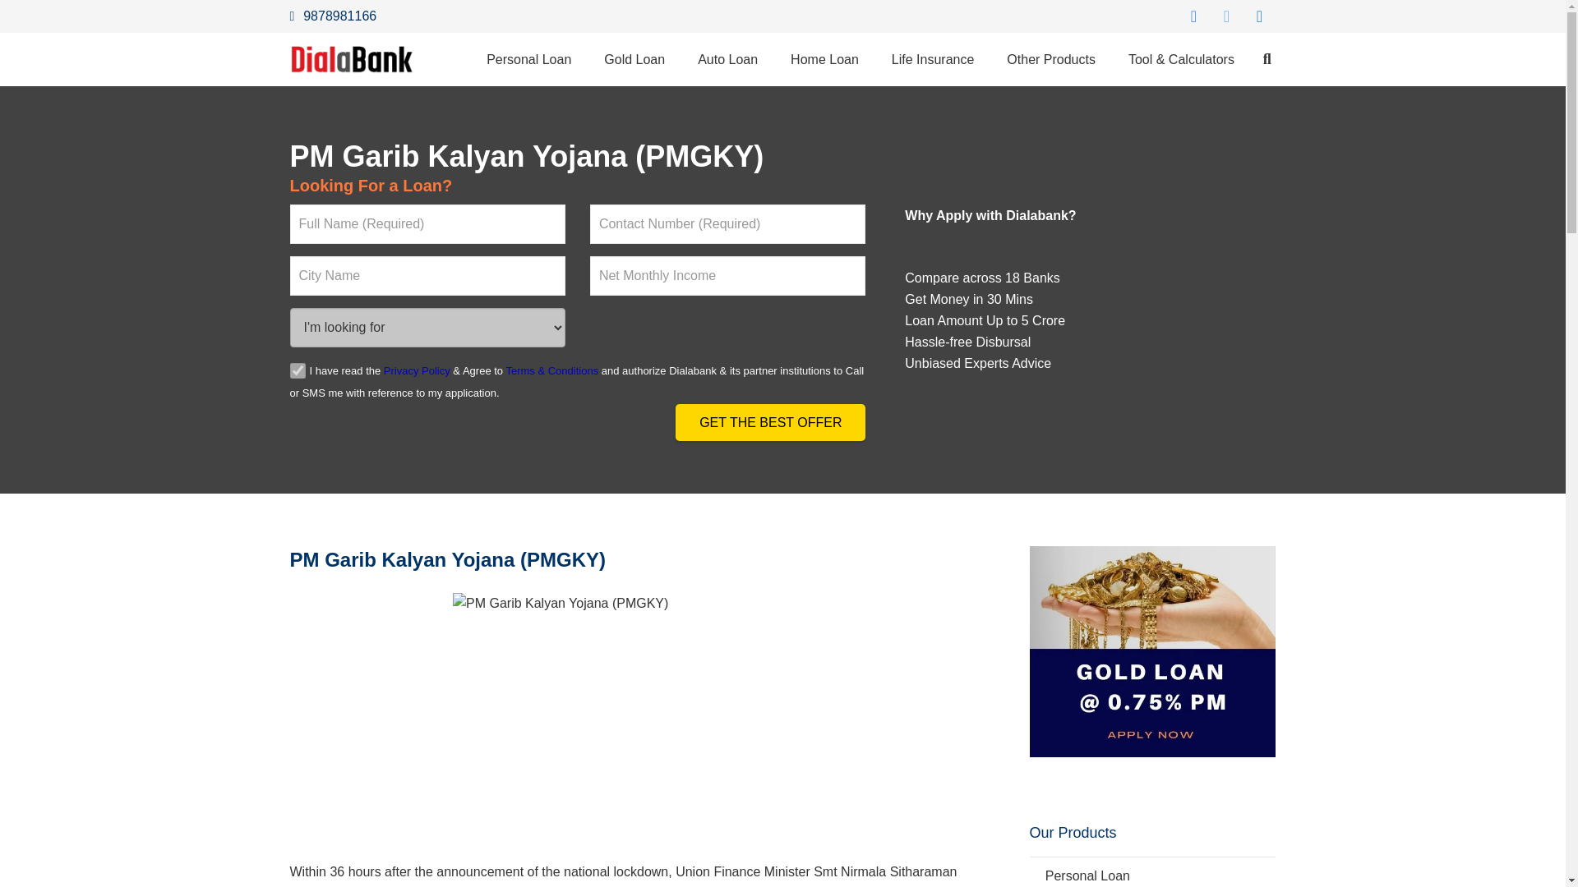 This screenshot has width=1578, height=887. Describe the element at coordinates (1051, 59) in the screenshot. I see `Other Products` at that location.